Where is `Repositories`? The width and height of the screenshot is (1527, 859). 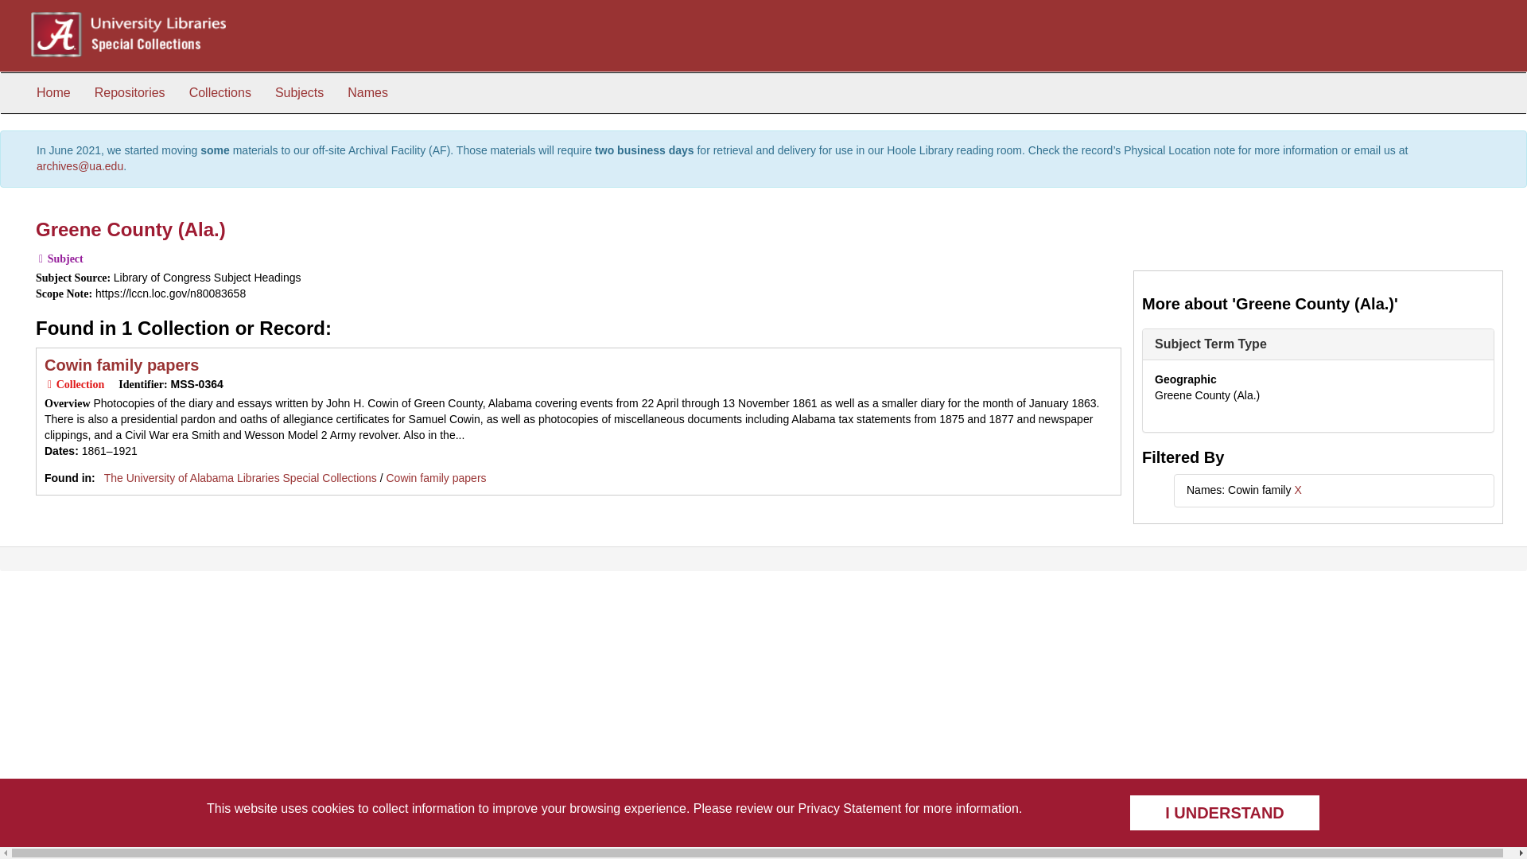
Repositories is located at coordinates (129, 92).